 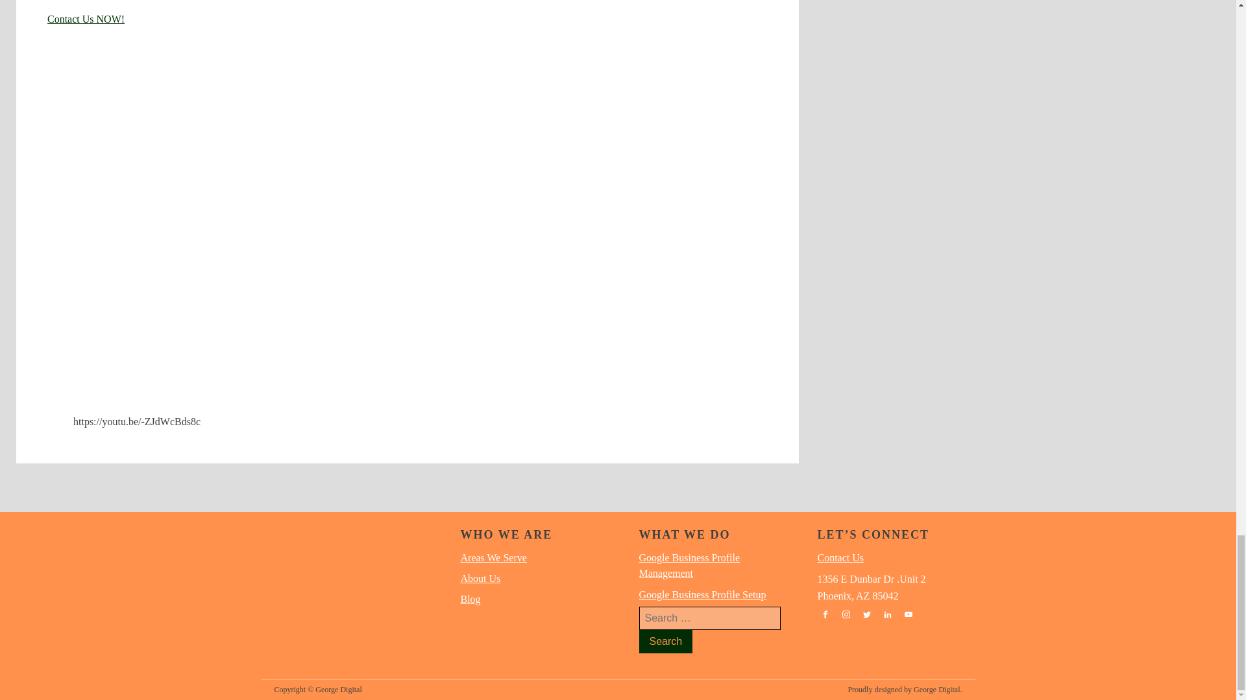 What do you see at coordinates (665, 642) in the screenshot?
I see `Search` at bounding box center [665, 642].